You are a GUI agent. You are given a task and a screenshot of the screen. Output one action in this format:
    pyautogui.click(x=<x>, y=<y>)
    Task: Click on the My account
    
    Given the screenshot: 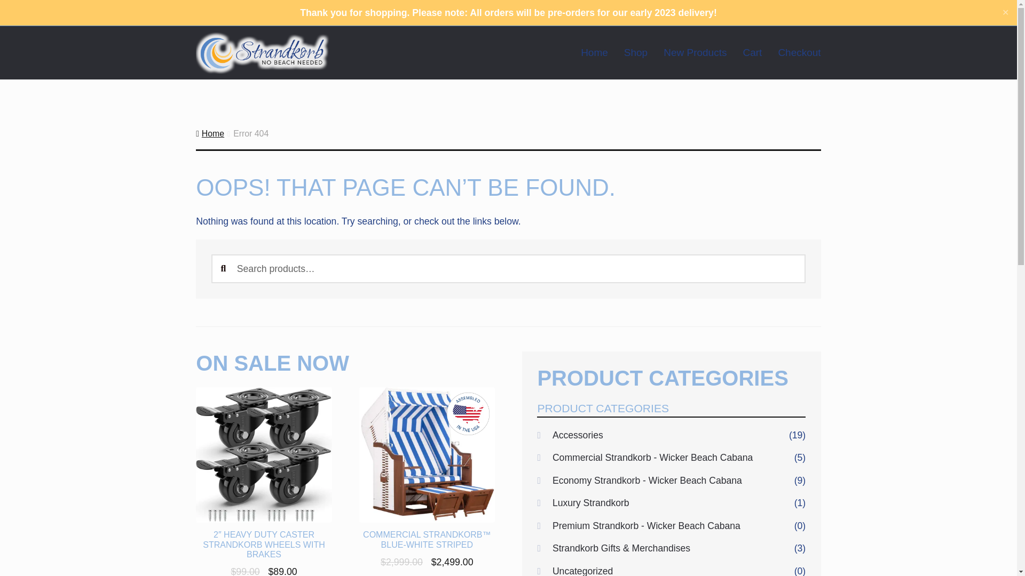 What is the action you would take?
    pyautogui.click(x=224, y=12)
    